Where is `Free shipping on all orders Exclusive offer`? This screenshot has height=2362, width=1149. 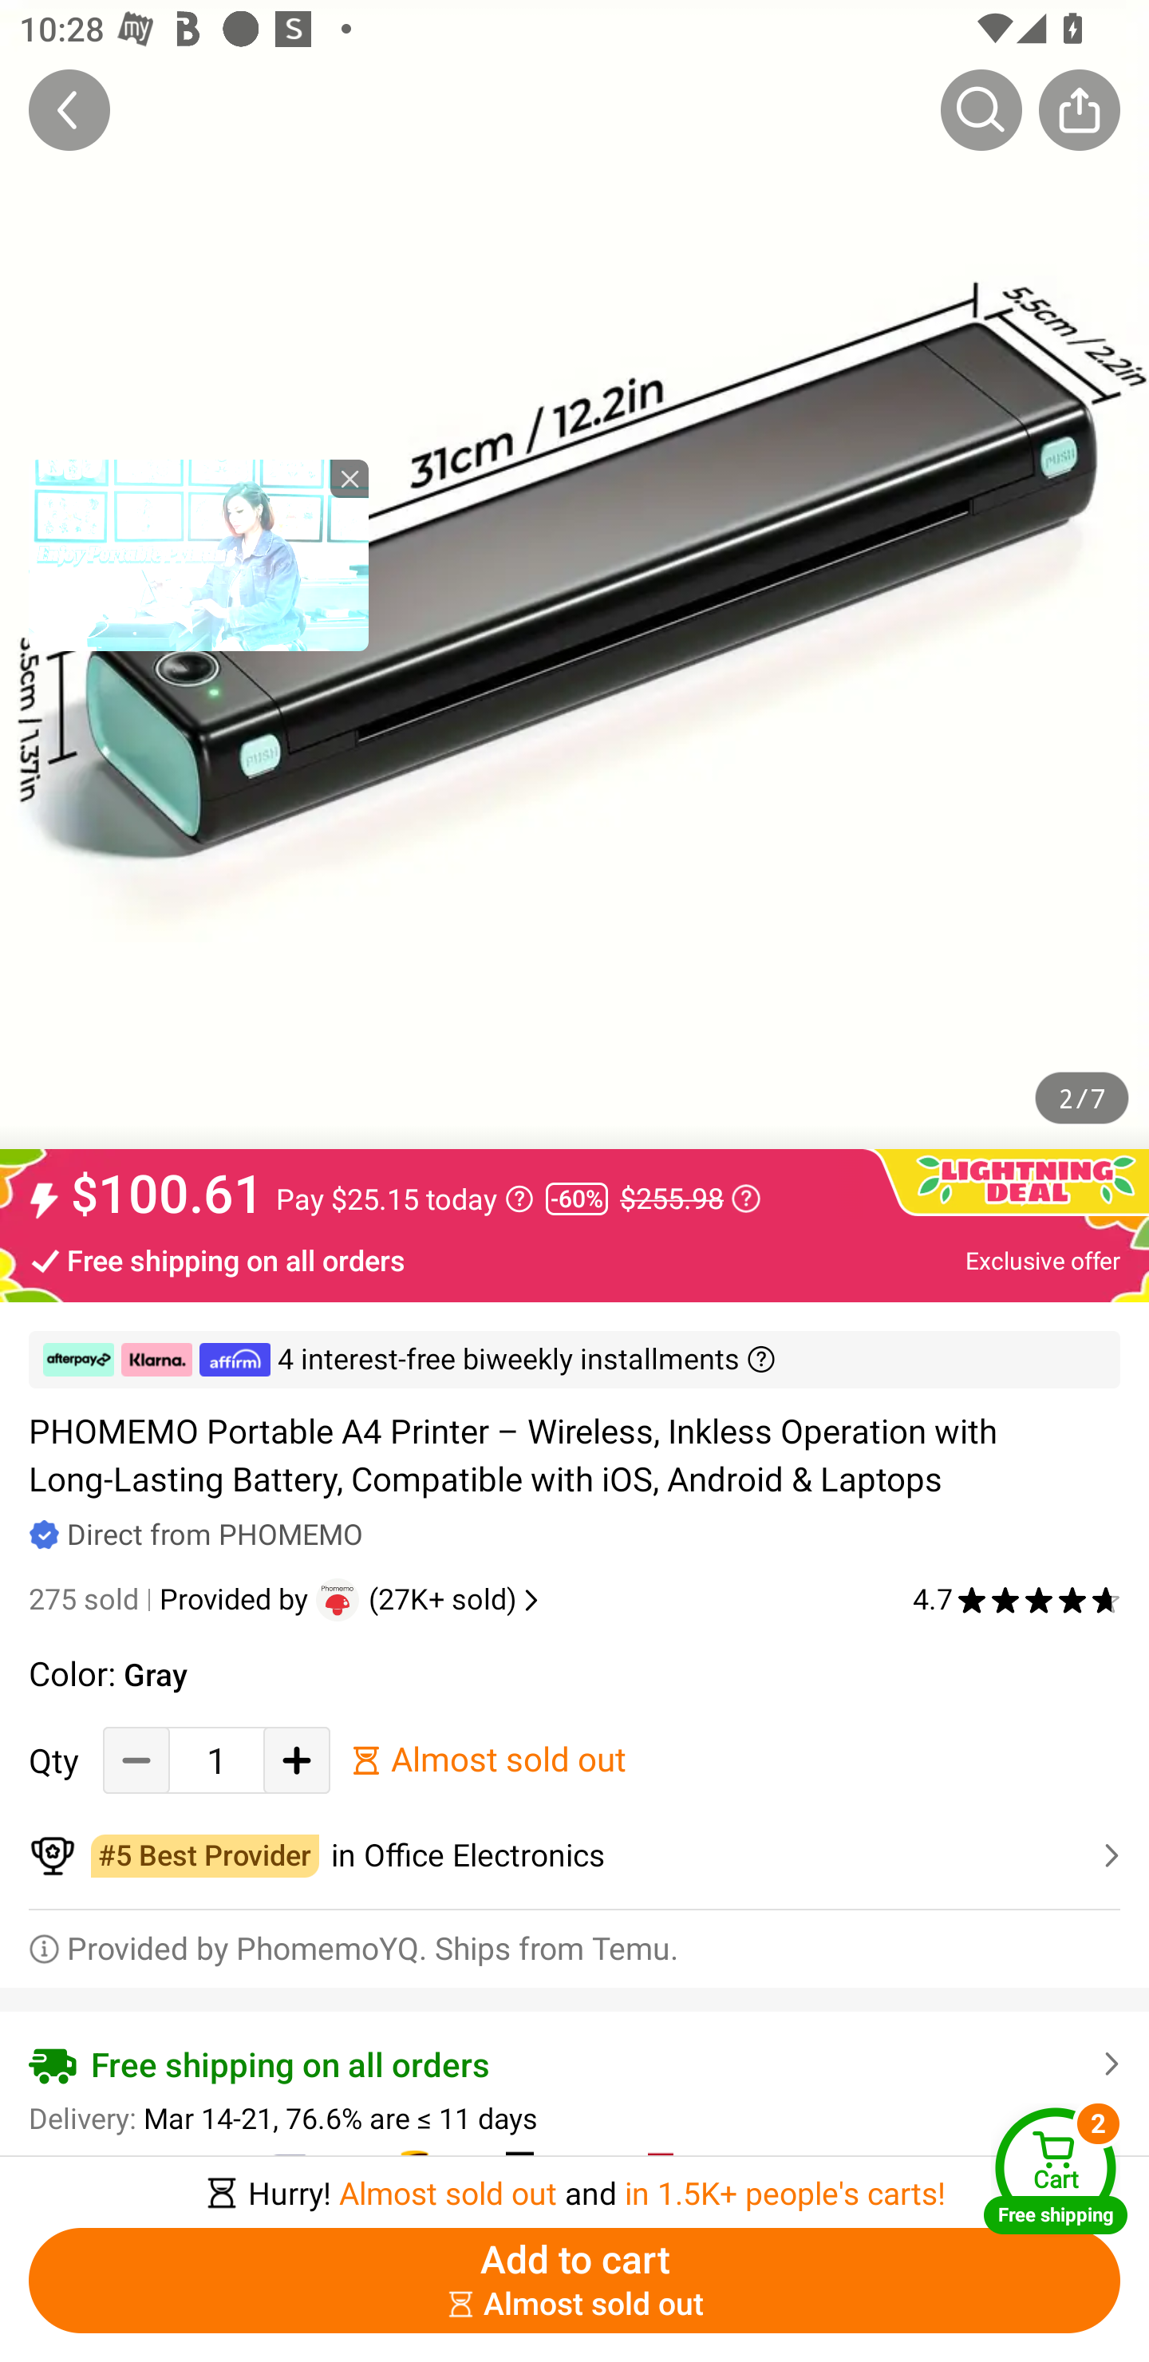
Free shipping on all orders Exclusive offer is located at coordinates (574, 1259).